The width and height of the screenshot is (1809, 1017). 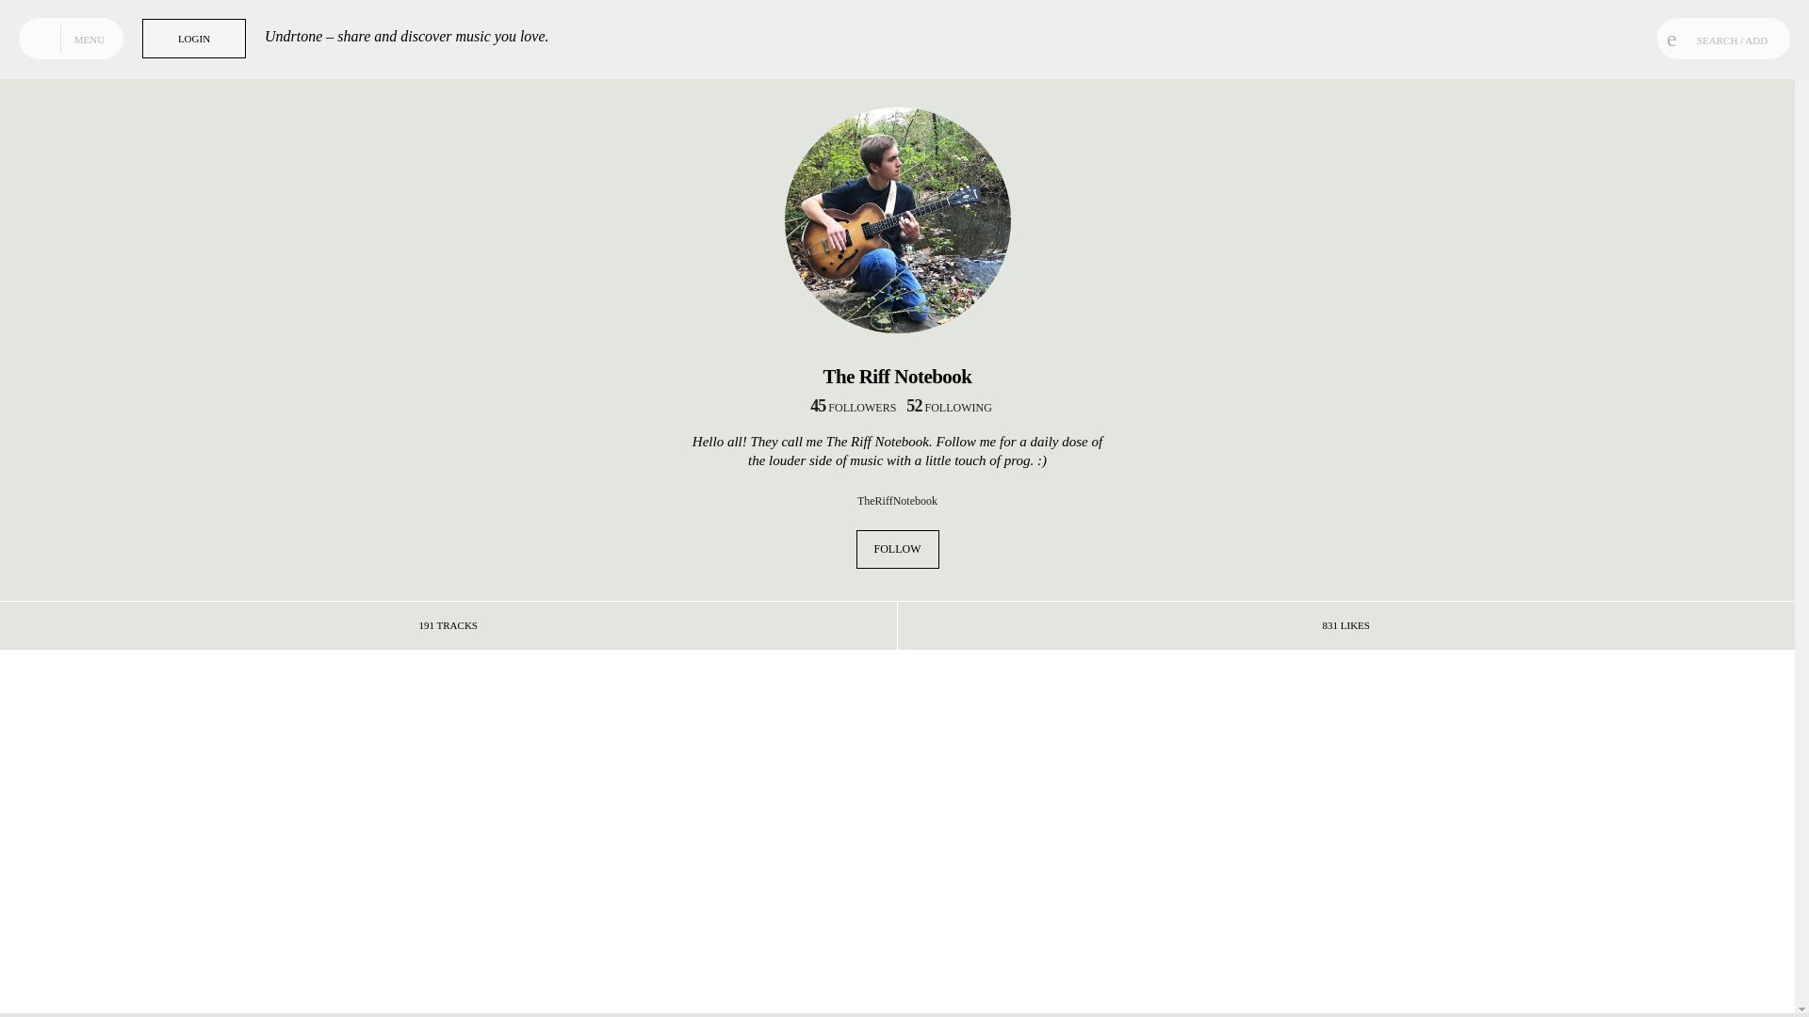 What do you see at coordinates (53, 976) in the screenshot?
I see `Press` at bounding box center [53, 976].